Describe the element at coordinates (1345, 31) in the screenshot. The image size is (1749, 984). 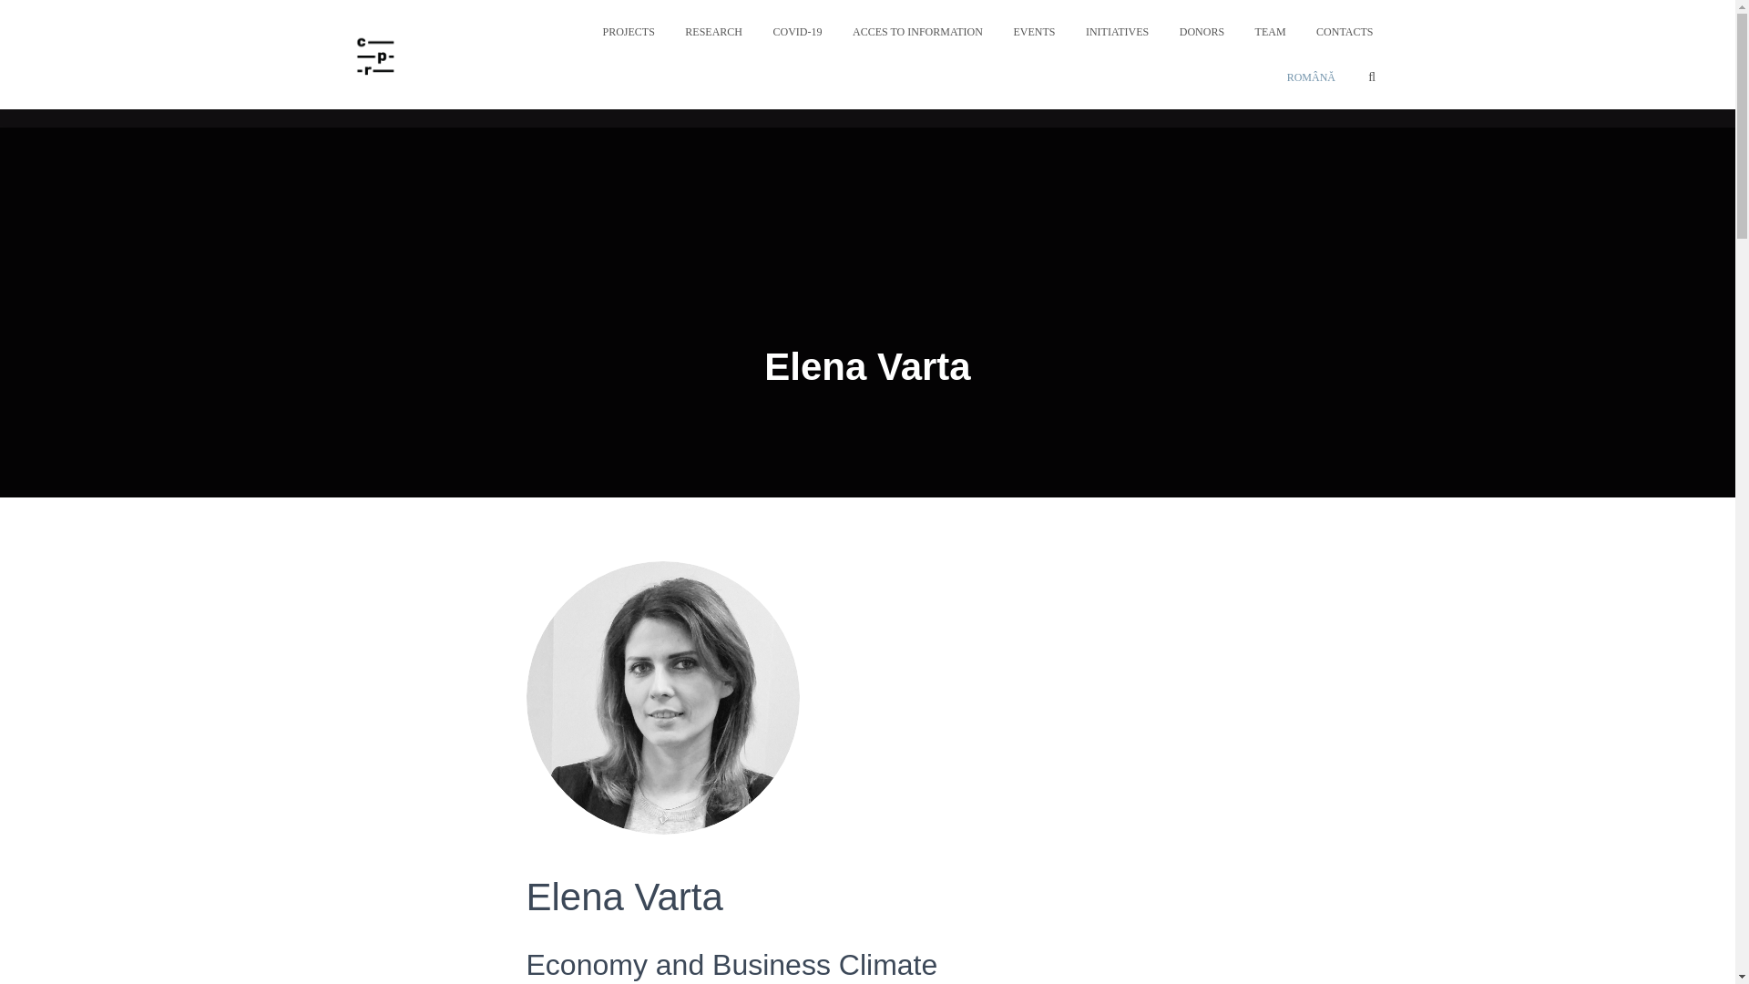
I see `CONTACTS` at that location.